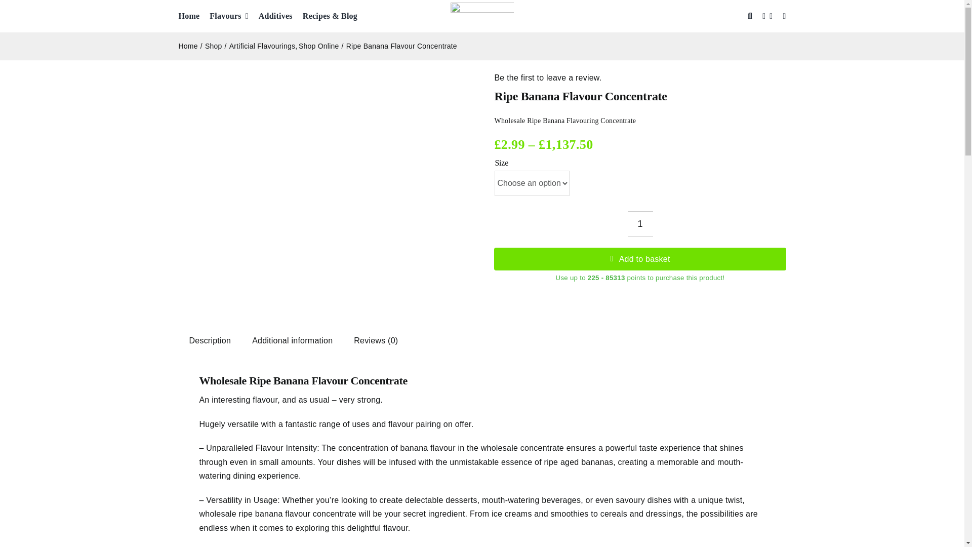 This screenshot has height=547, width=972. I want to click on Additives, so click(275, 16).